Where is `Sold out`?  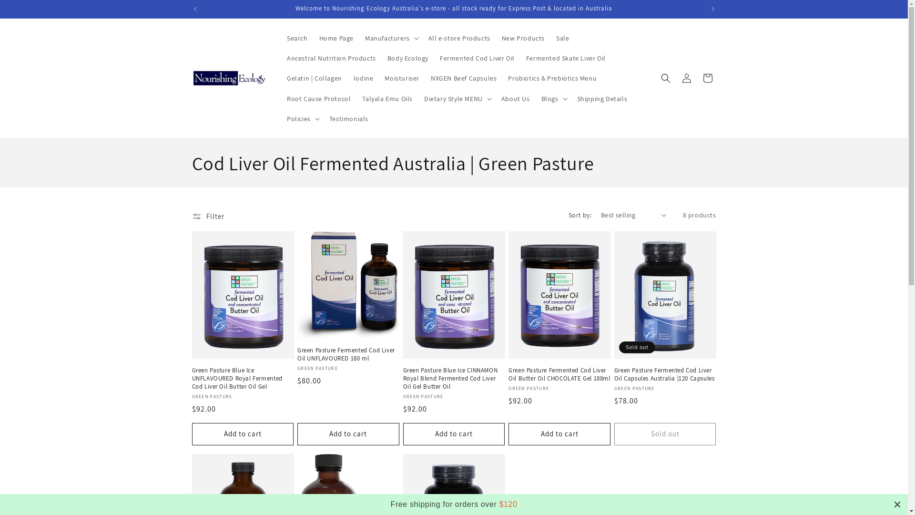 Sold out is located at coordinates (665, 434).